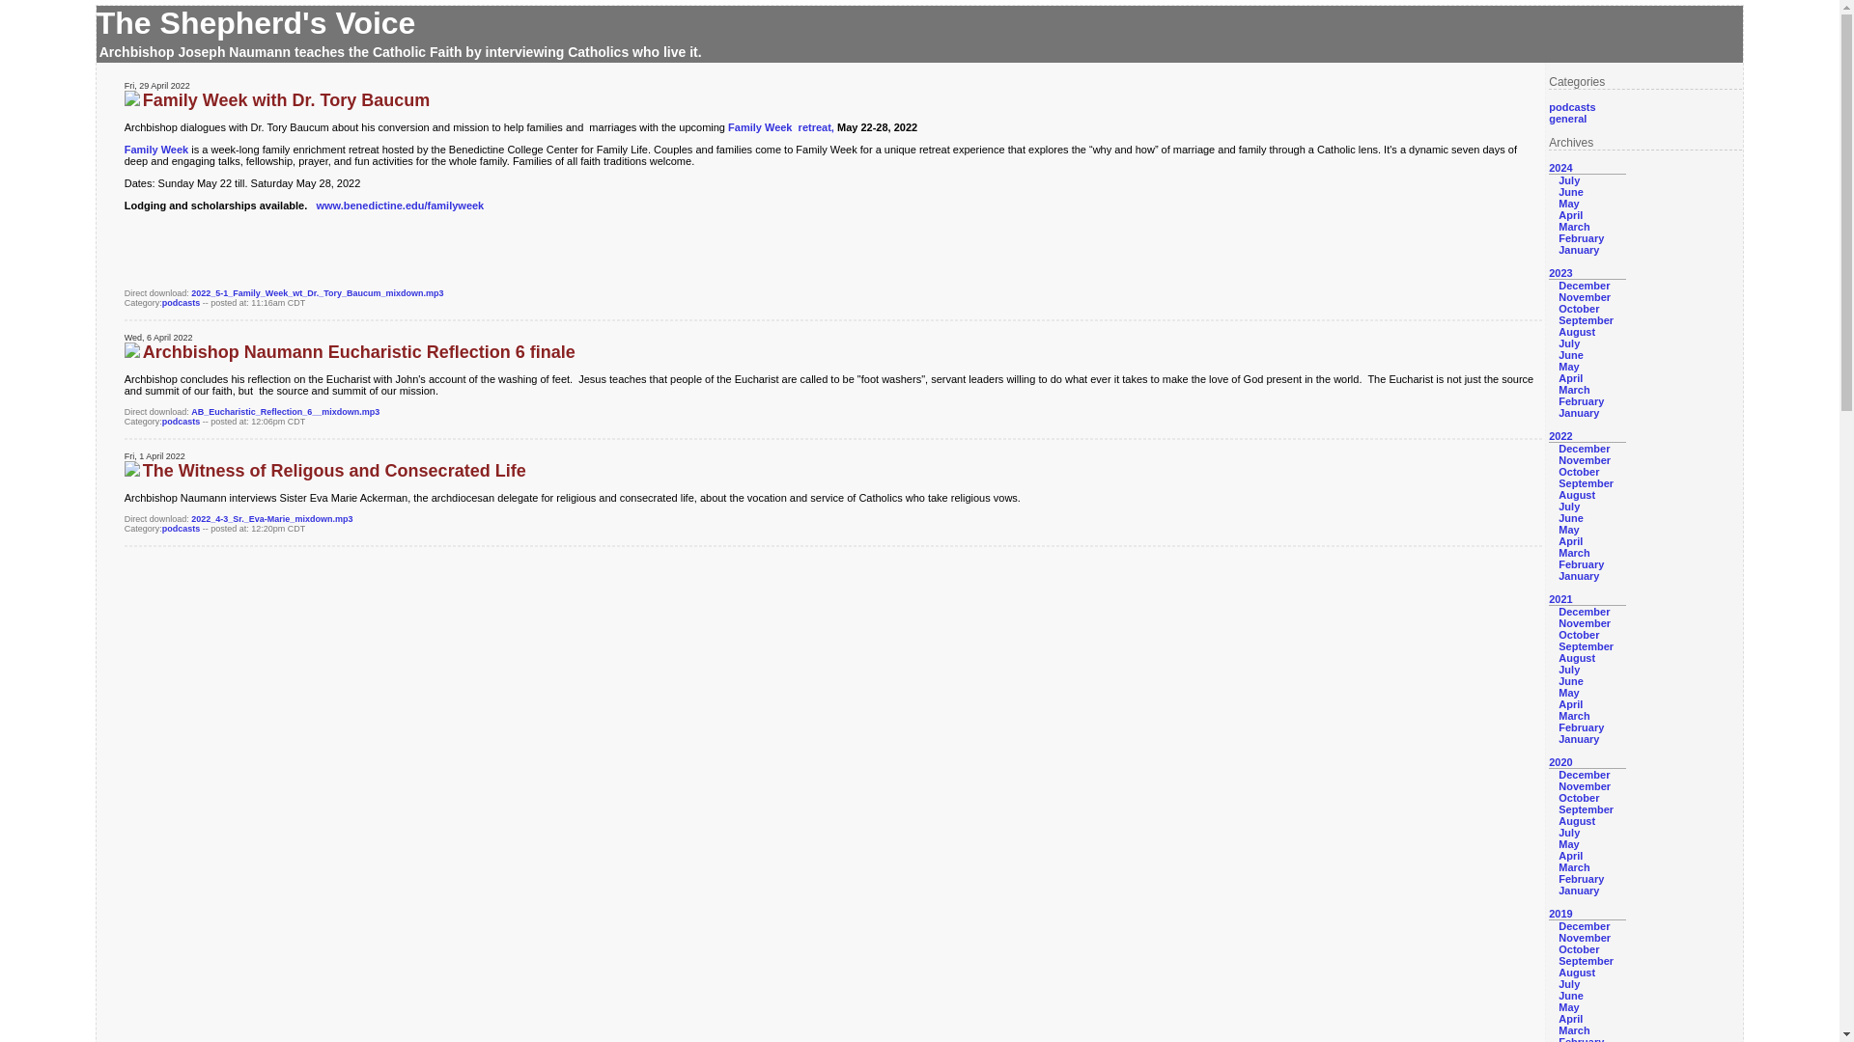 This screenshot has height=1042, width=1854. What do you see at coordinates (1568, 530) in the screenshot?
I see `May` at bounding box center [1568, 530].